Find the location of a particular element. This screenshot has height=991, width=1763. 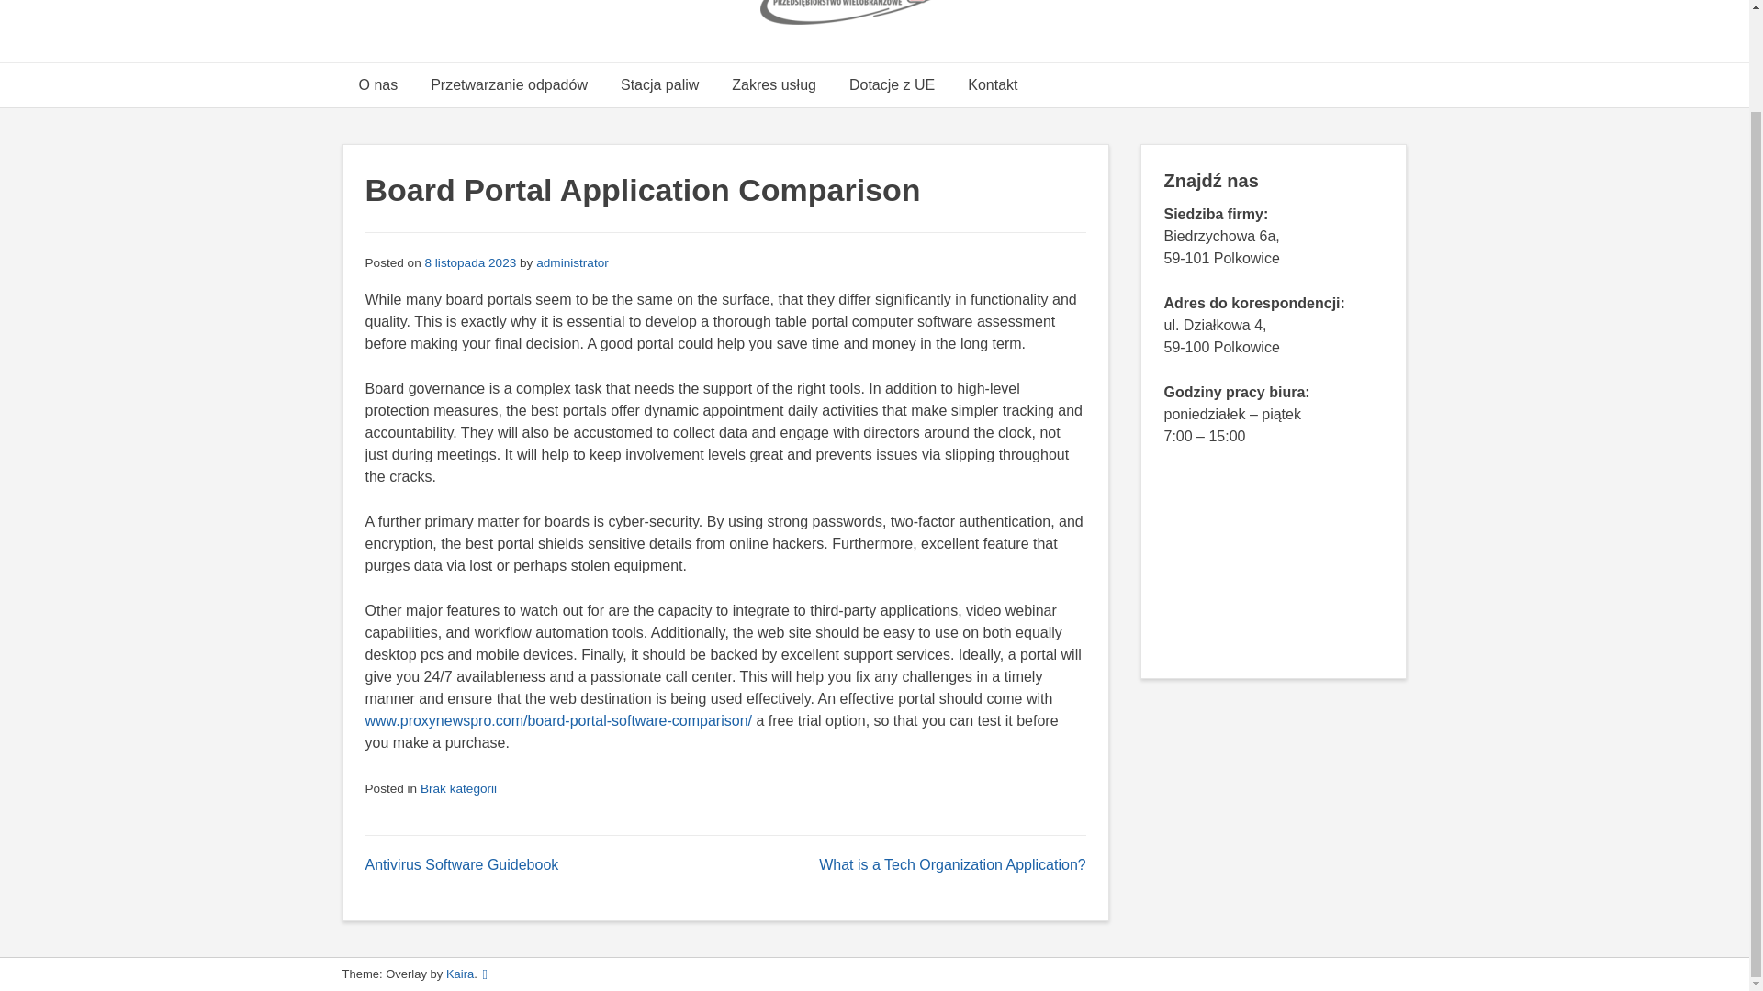

Antivirus Software Guidebook is located at coordinates (461, 864).